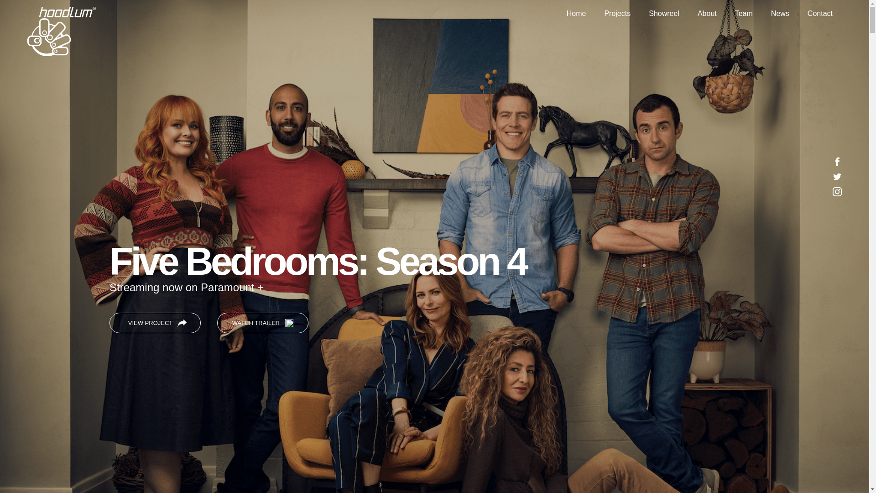  Describe the element at coordinates (707, 14) in the screenshot. I see `About` at that location.